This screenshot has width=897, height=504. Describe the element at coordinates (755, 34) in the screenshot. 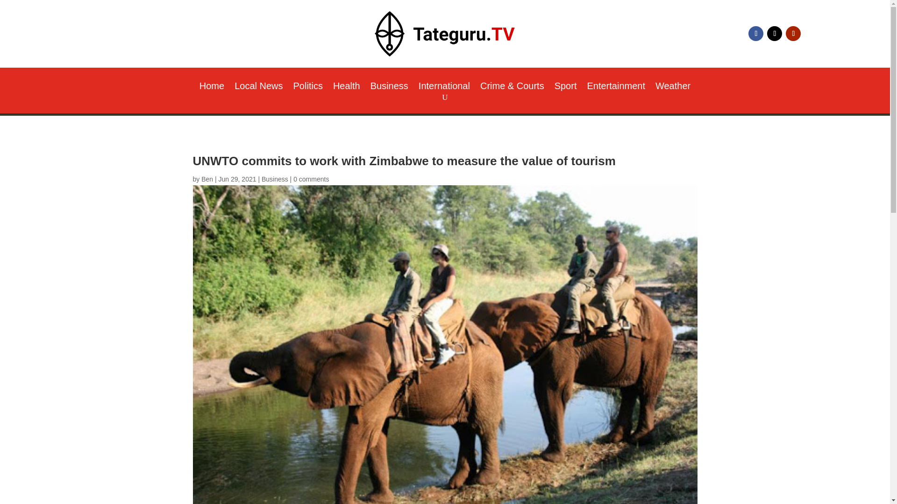

I see `Follow on Facebook` at that location.